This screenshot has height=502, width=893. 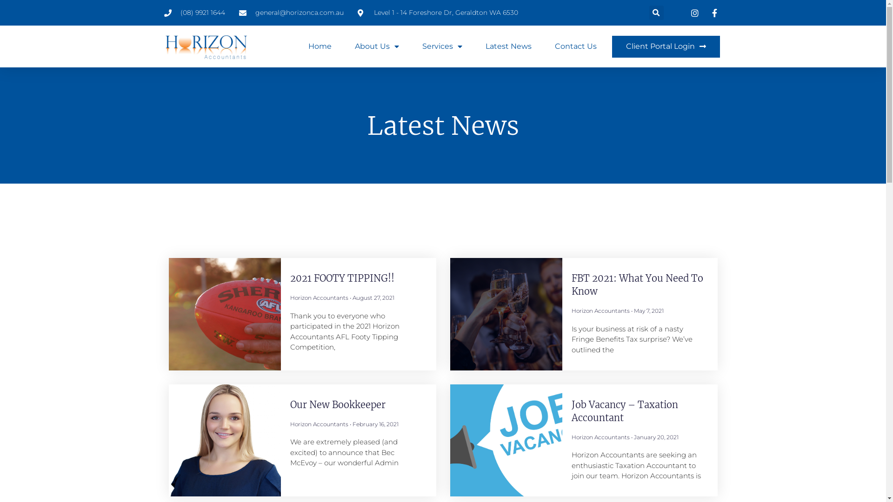 What do you see at coordinates (442, 46) in the screenshot?
I see `Services` at bounding box center [442, 46].